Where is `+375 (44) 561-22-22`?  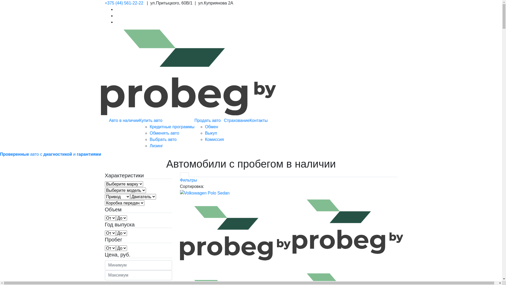 +375 (44) 561-22-22 is located at coordinates (124, 3).